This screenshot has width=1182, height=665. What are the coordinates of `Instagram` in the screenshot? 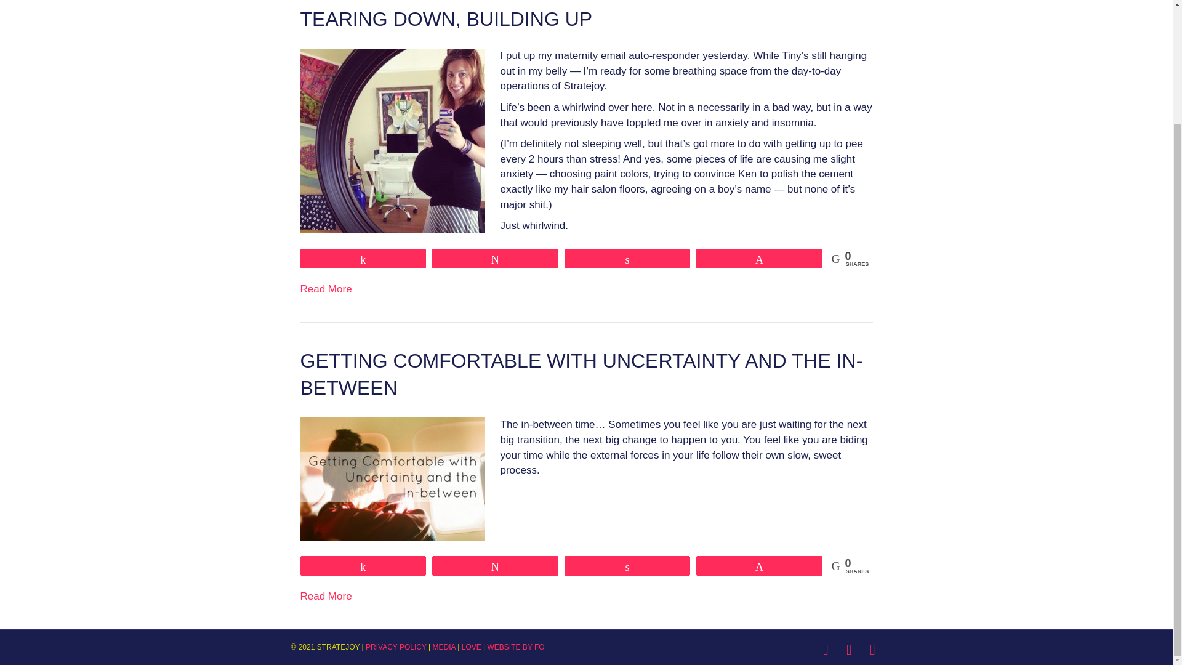 It's located at (848, 650).